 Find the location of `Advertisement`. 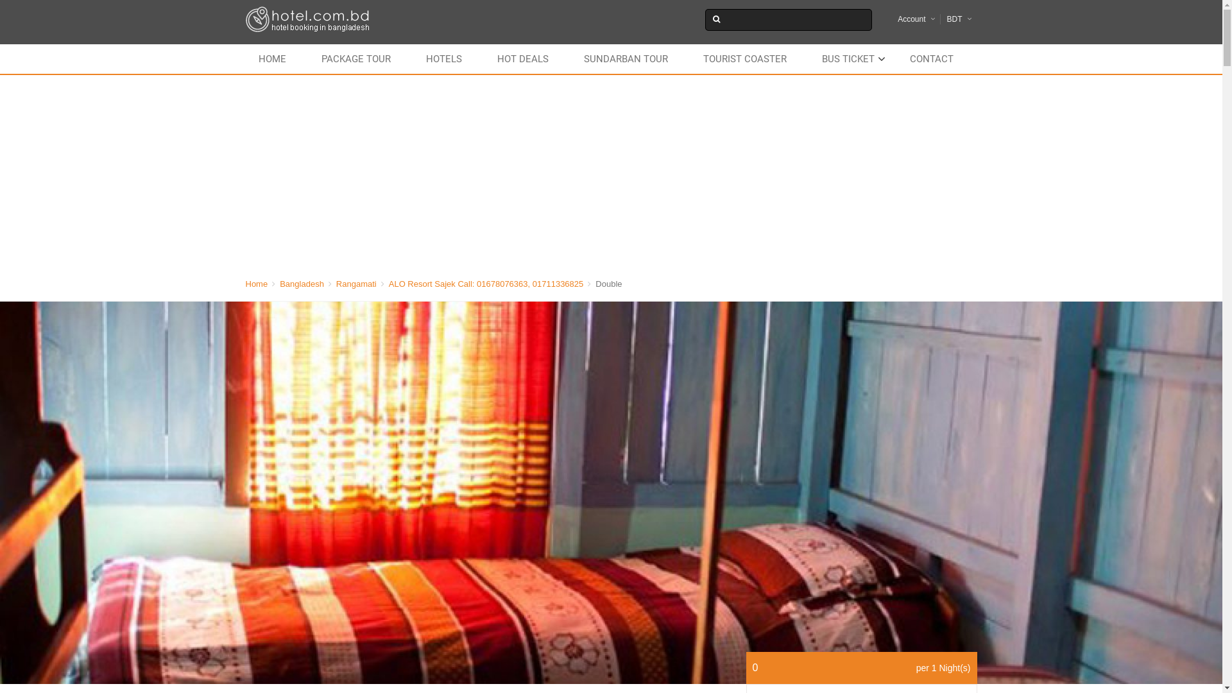

Advertisement is located at coordinates (611, 171).